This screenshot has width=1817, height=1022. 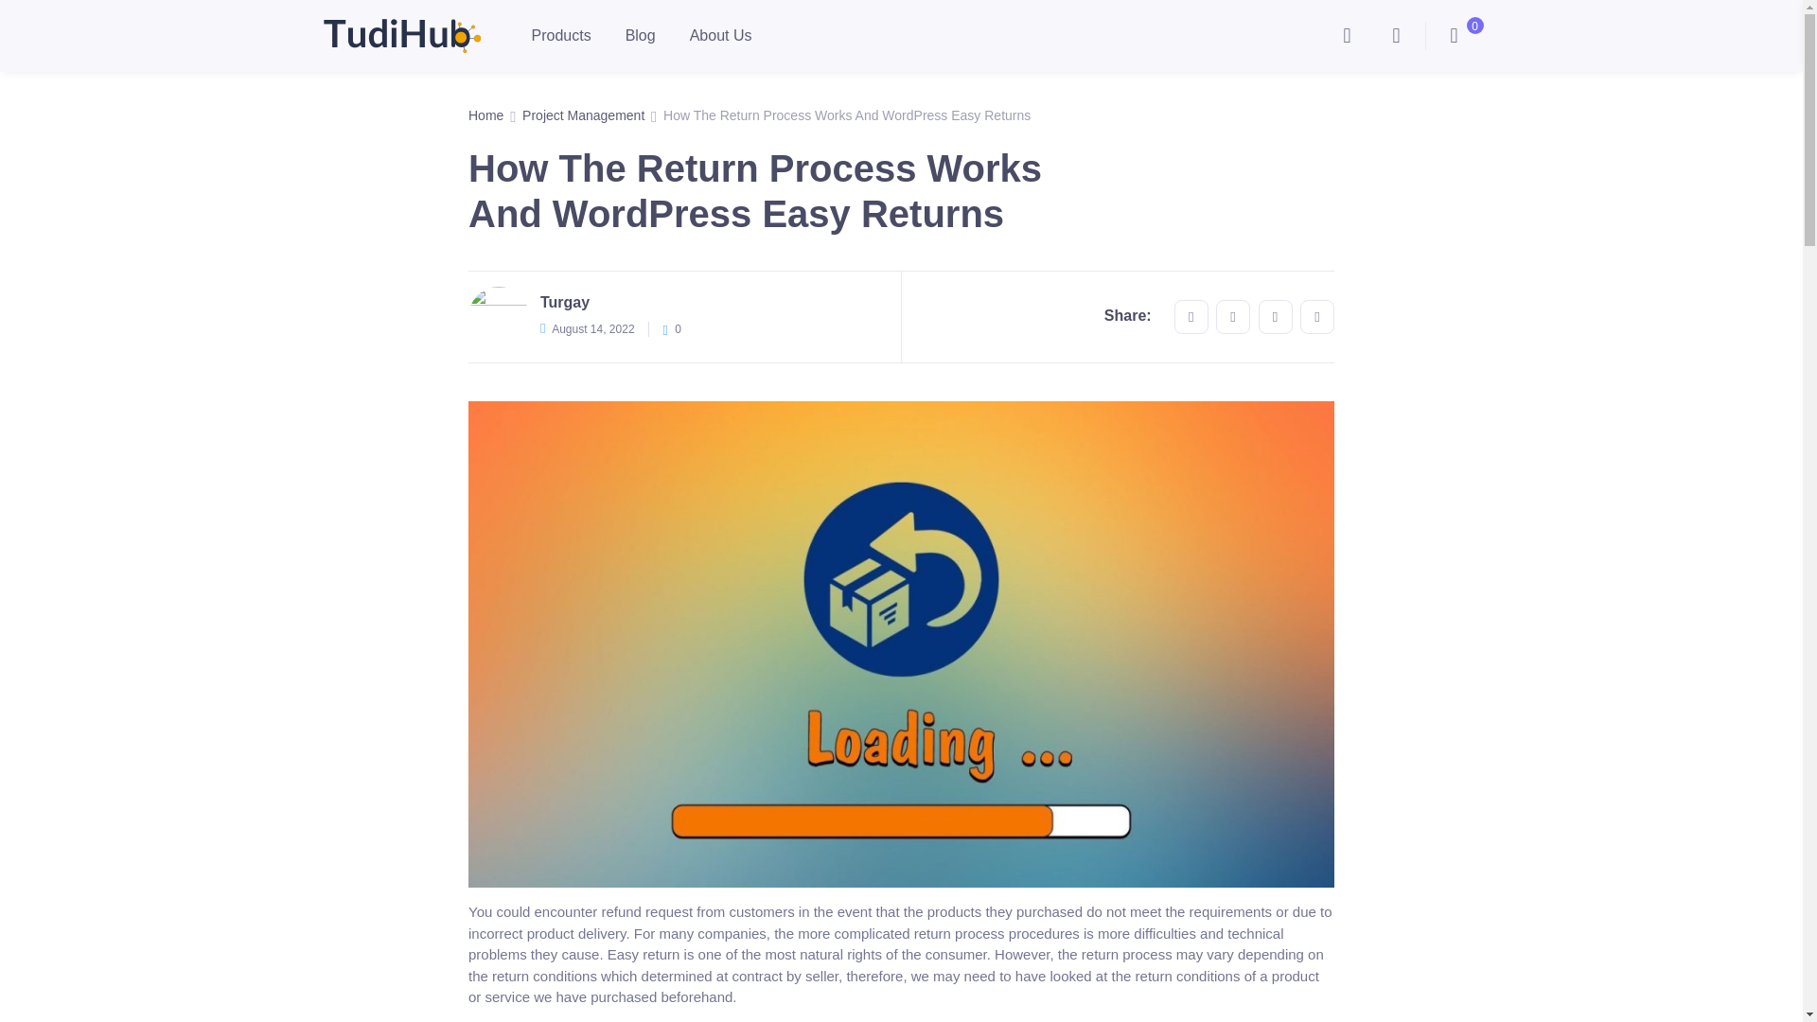 I want to click on August 14, 2022, so click(x=592, y=329).